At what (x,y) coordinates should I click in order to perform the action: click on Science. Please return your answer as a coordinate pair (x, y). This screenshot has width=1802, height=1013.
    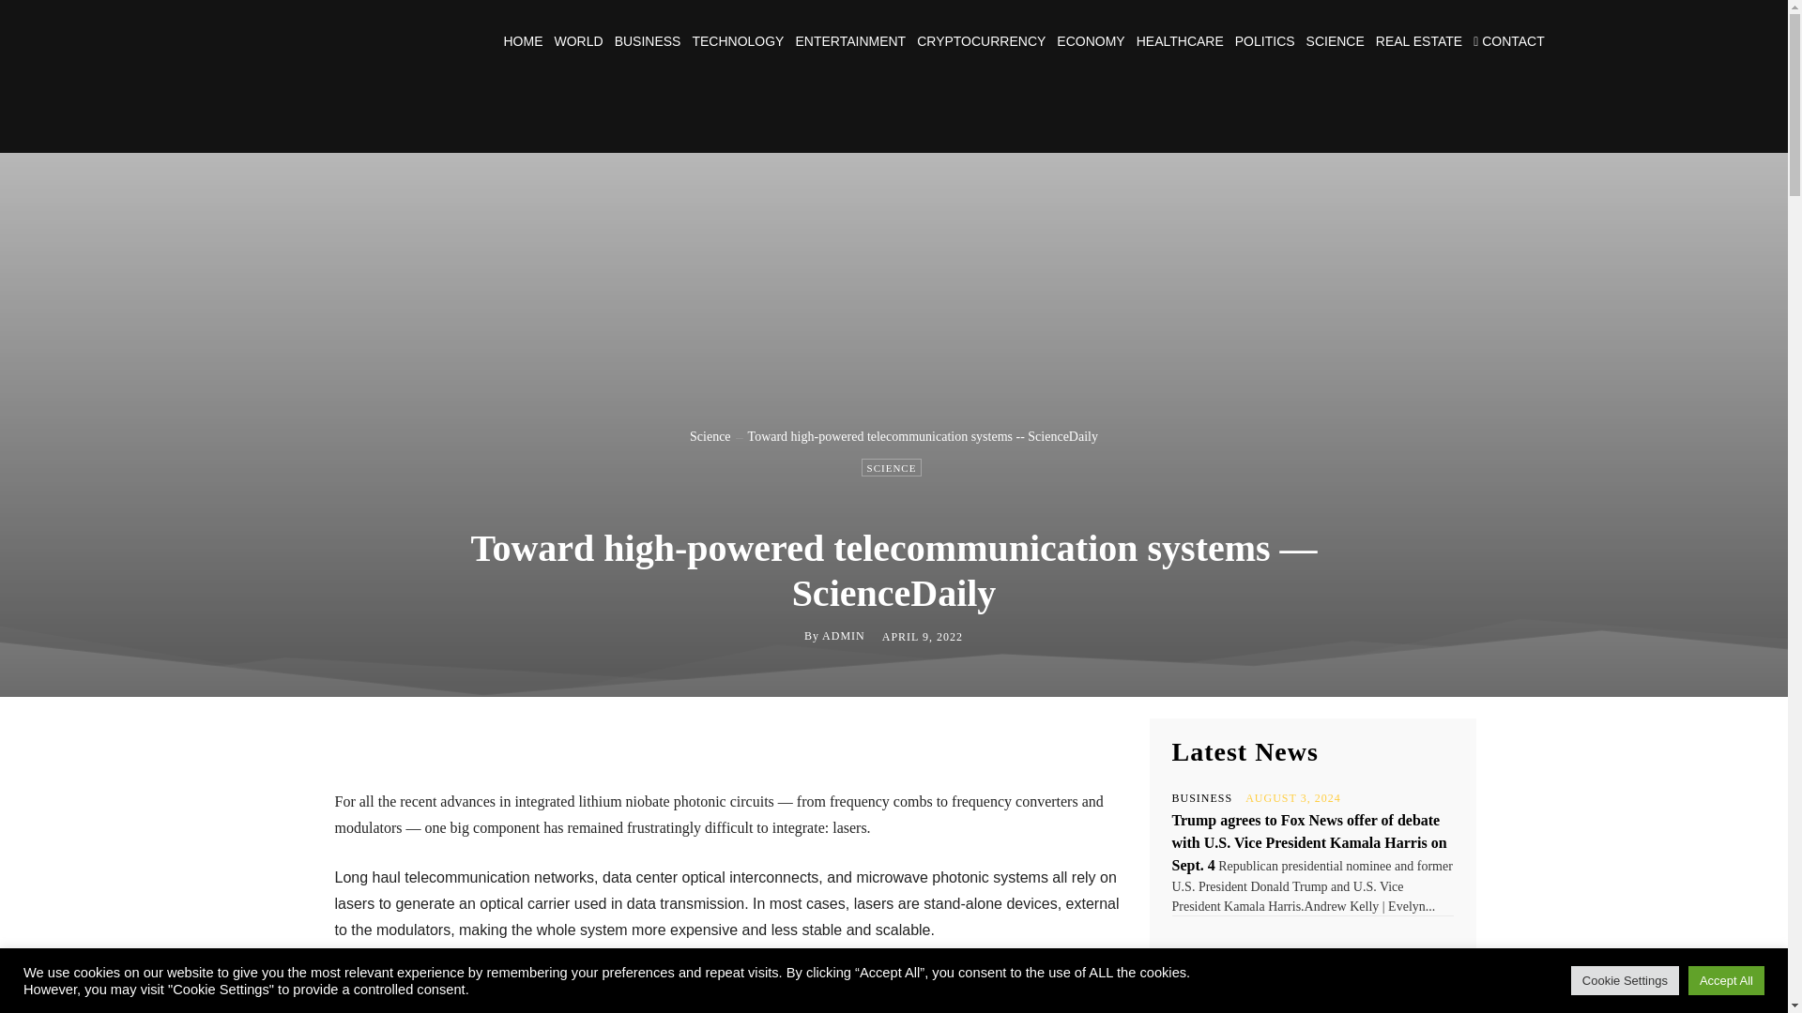
    Looking at the image, I should click on (710, 436).